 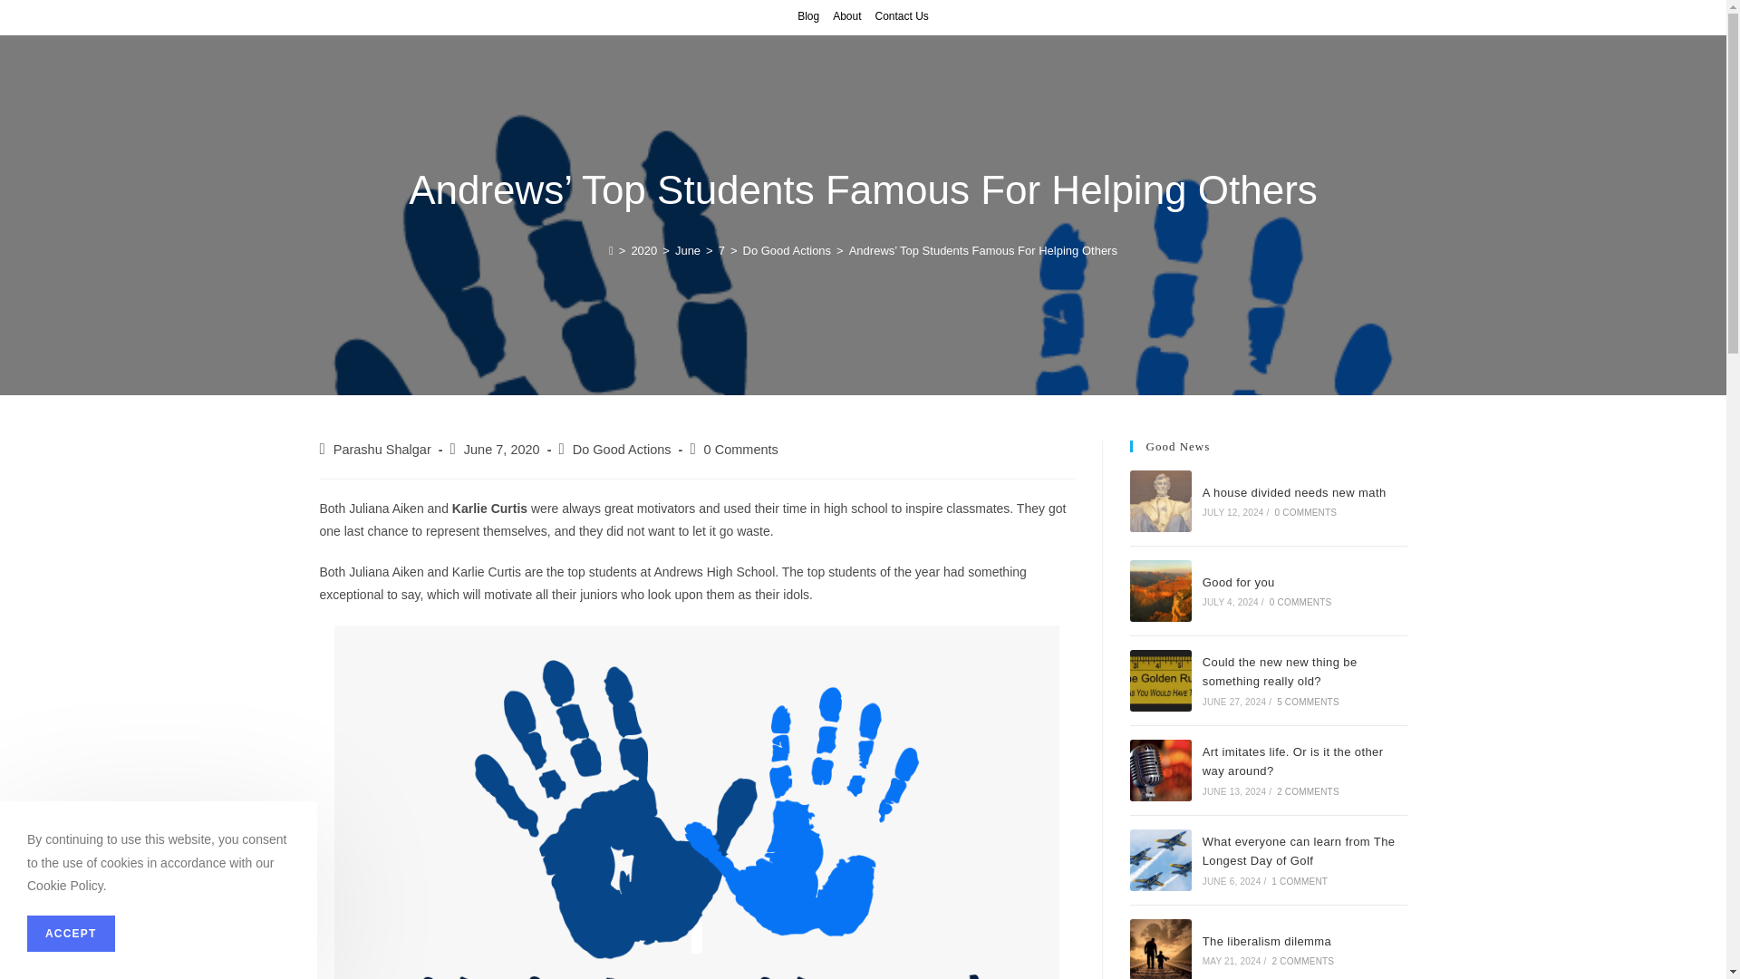 What do you see at coordinates (846, 16) in the screenshot?
I see `About` at bounding box center [846, 16].